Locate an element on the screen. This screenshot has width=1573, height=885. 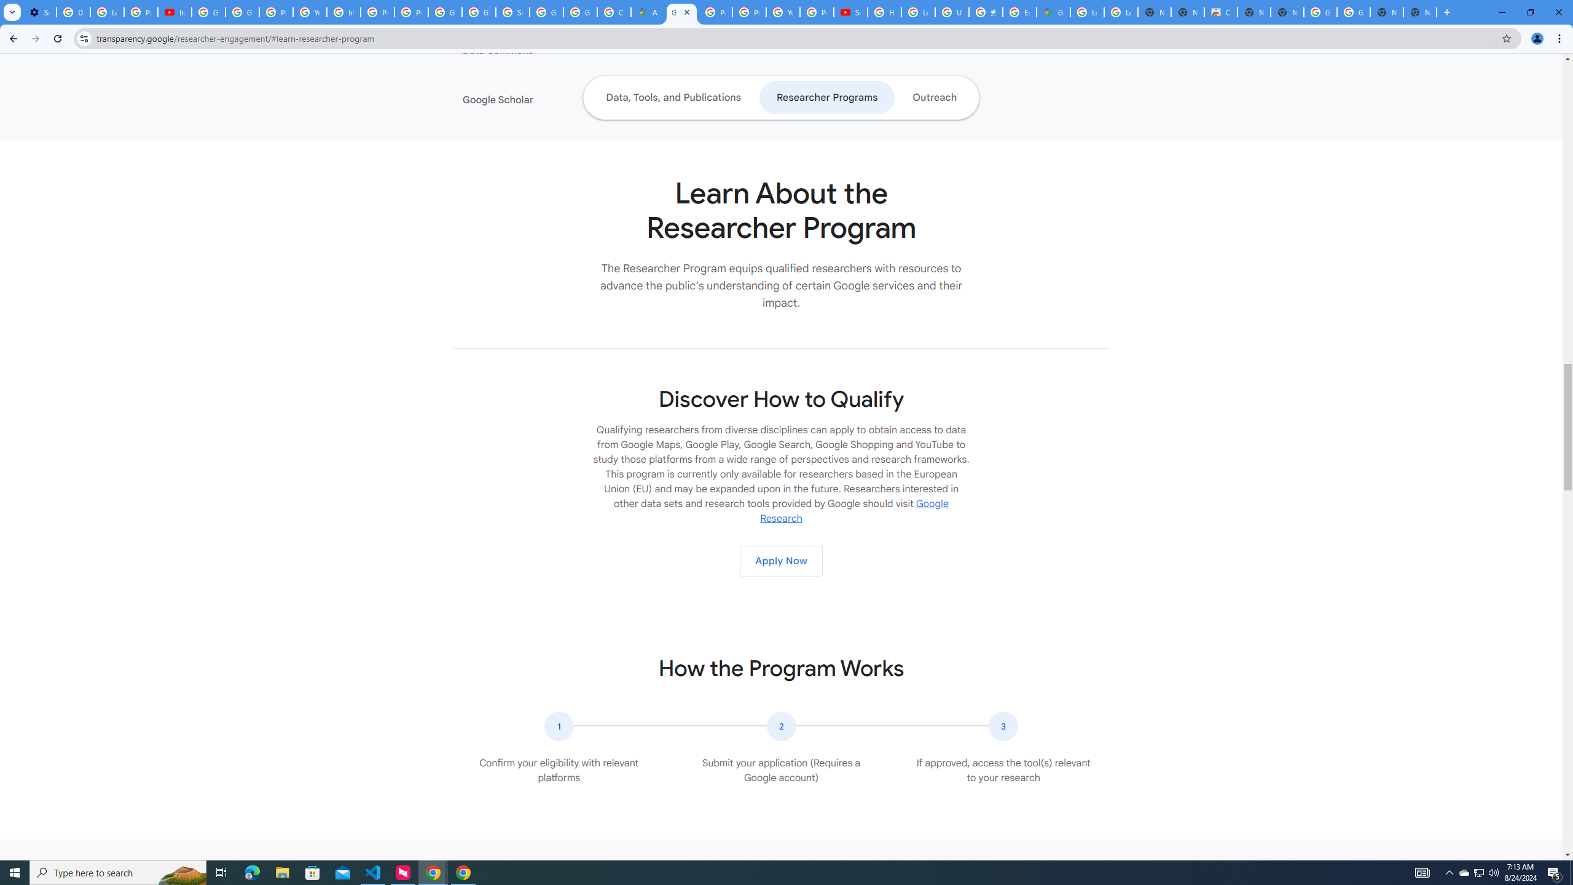
Privacy Help Center - Policies Help is located at coordinates (749, 12).